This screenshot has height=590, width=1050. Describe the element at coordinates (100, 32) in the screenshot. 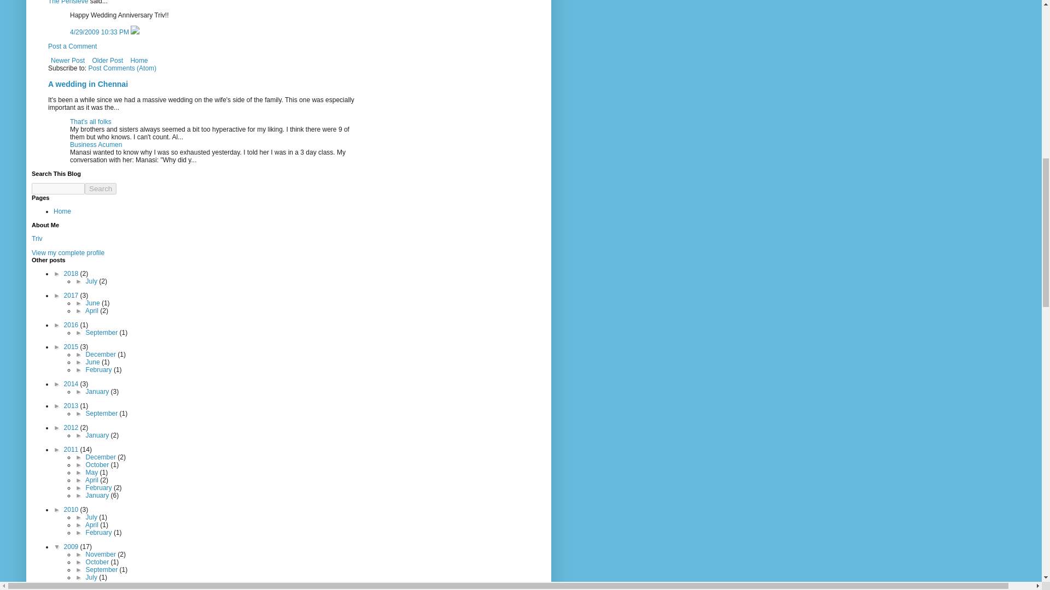

I see `comment permalink` at that location.